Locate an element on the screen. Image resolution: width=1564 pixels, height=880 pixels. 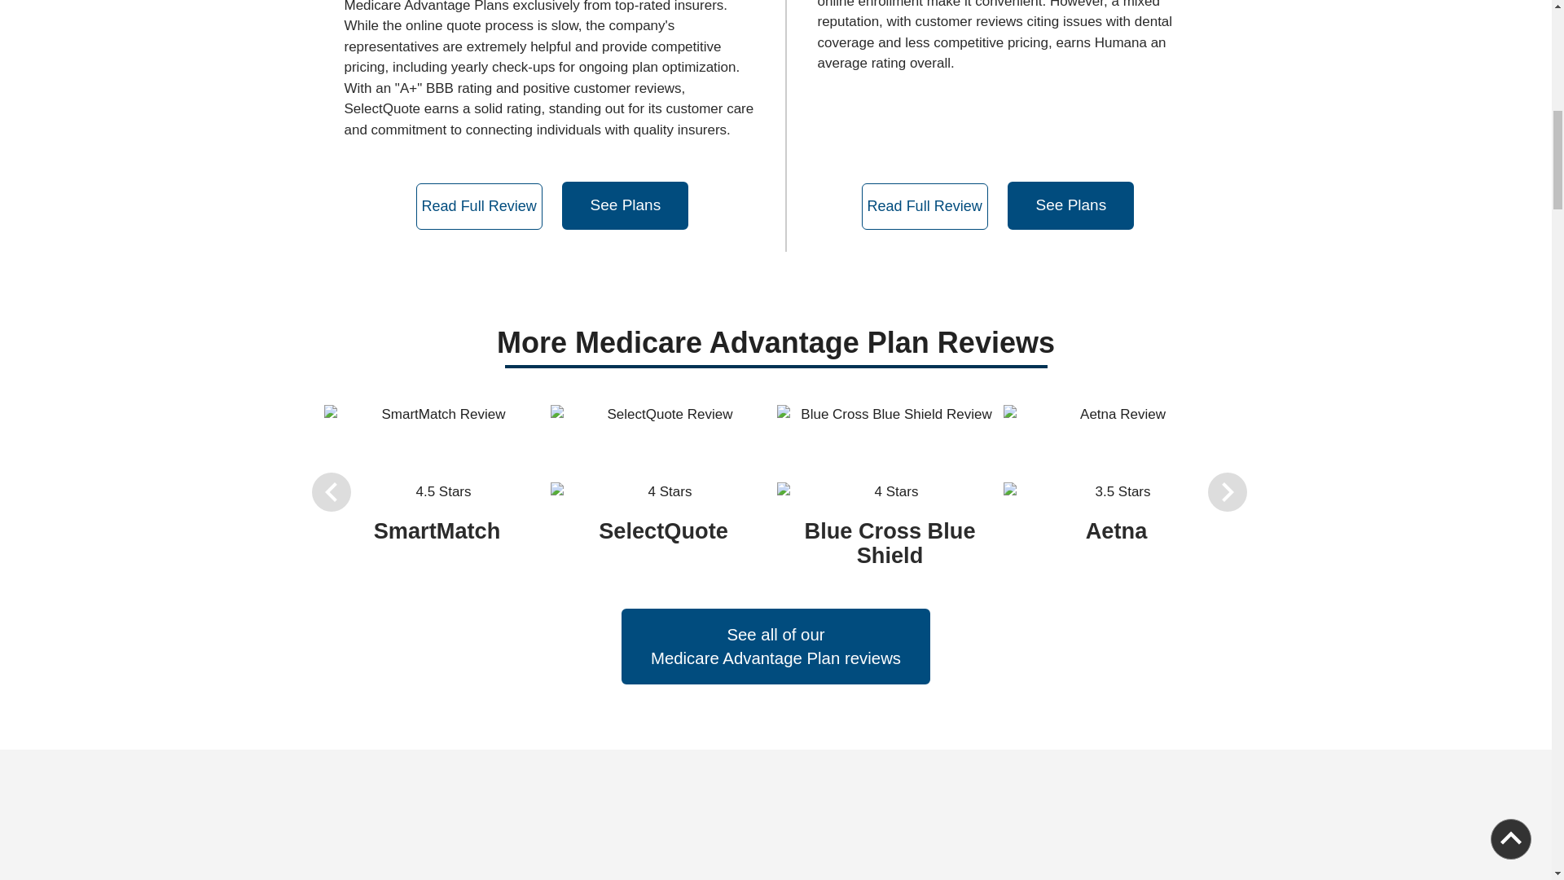
Read Our Humana Review is located at coordinates (925, 205).